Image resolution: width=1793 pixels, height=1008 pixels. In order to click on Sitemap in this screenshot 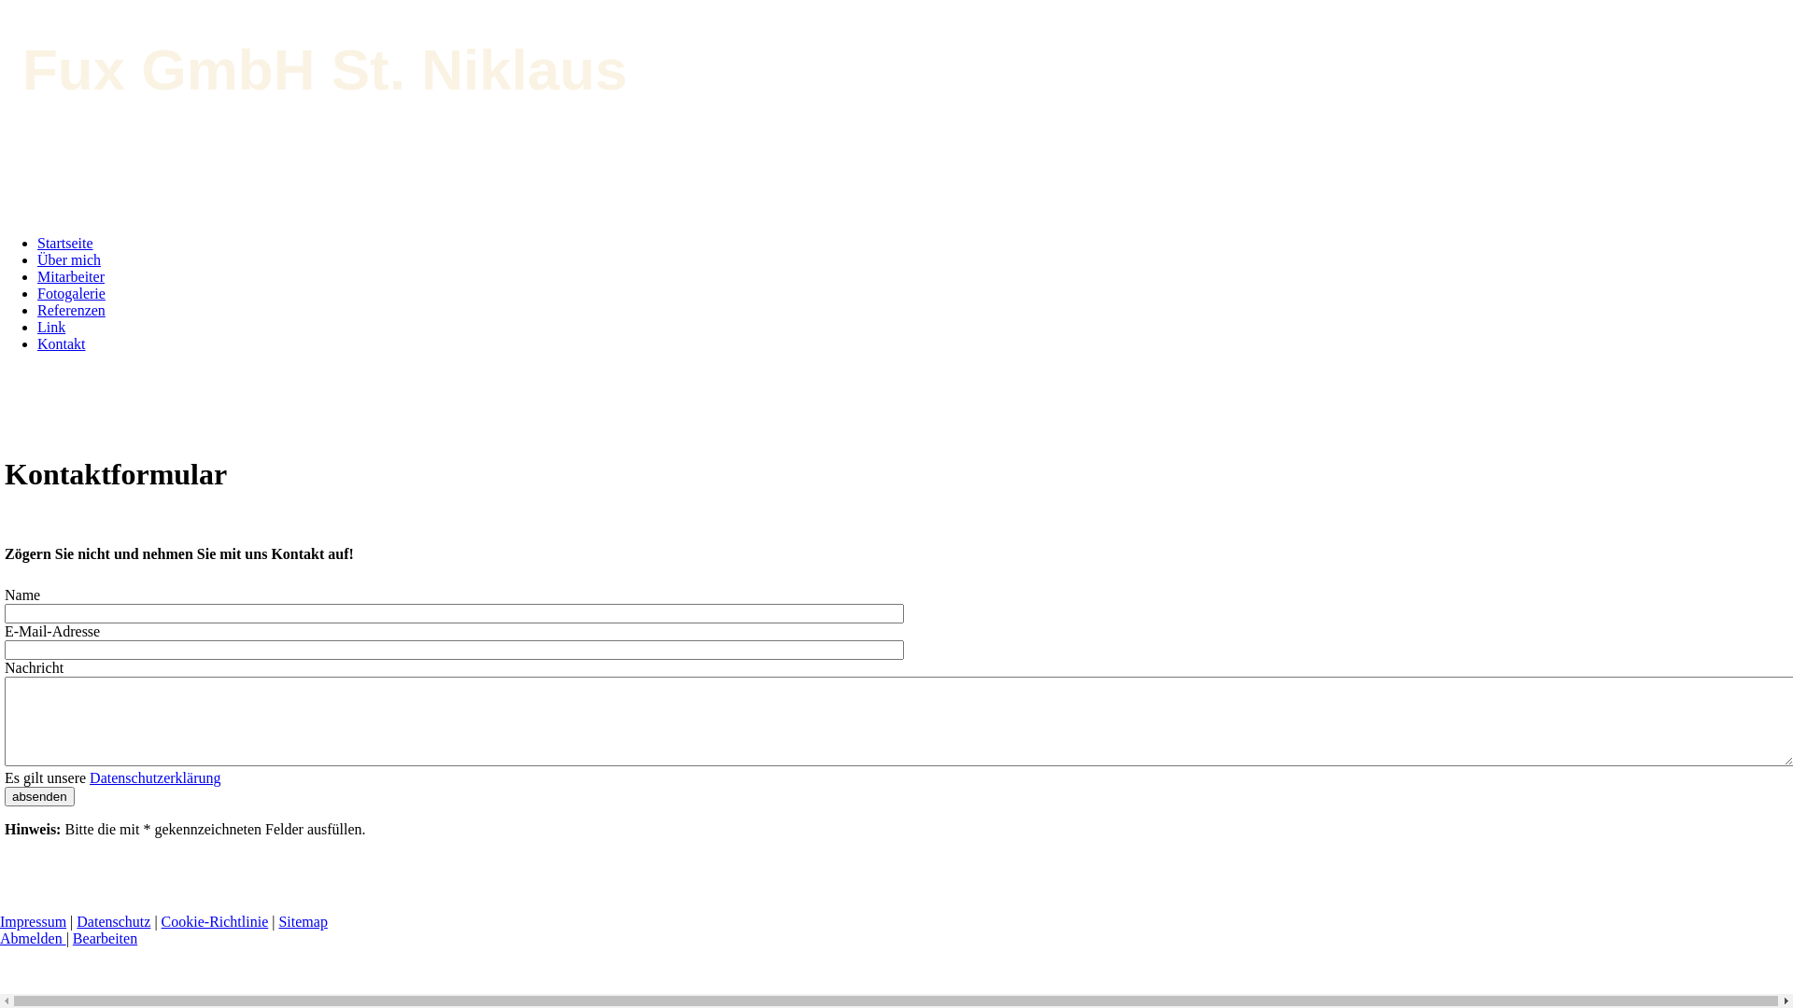, I will do `click(303, 922)`.